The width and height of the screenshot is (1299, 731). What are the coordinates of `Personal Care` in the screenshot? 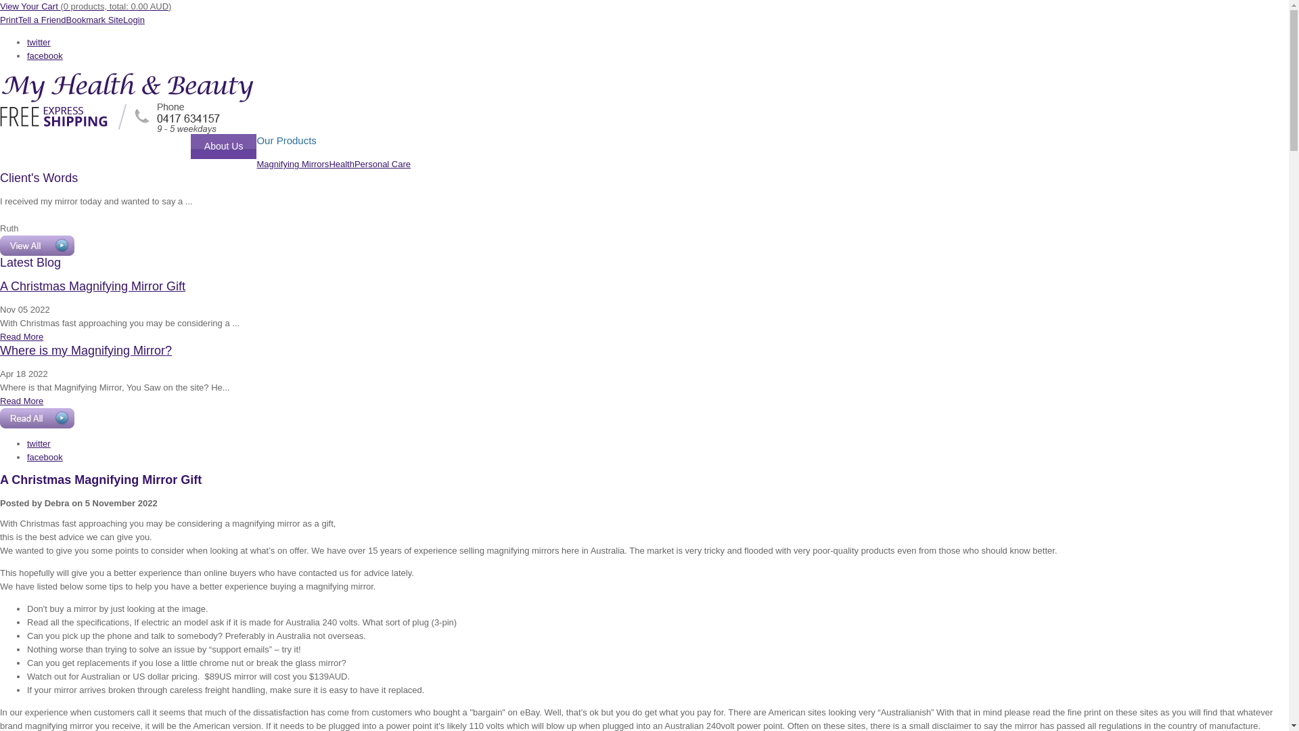 It's located at (383, 164).